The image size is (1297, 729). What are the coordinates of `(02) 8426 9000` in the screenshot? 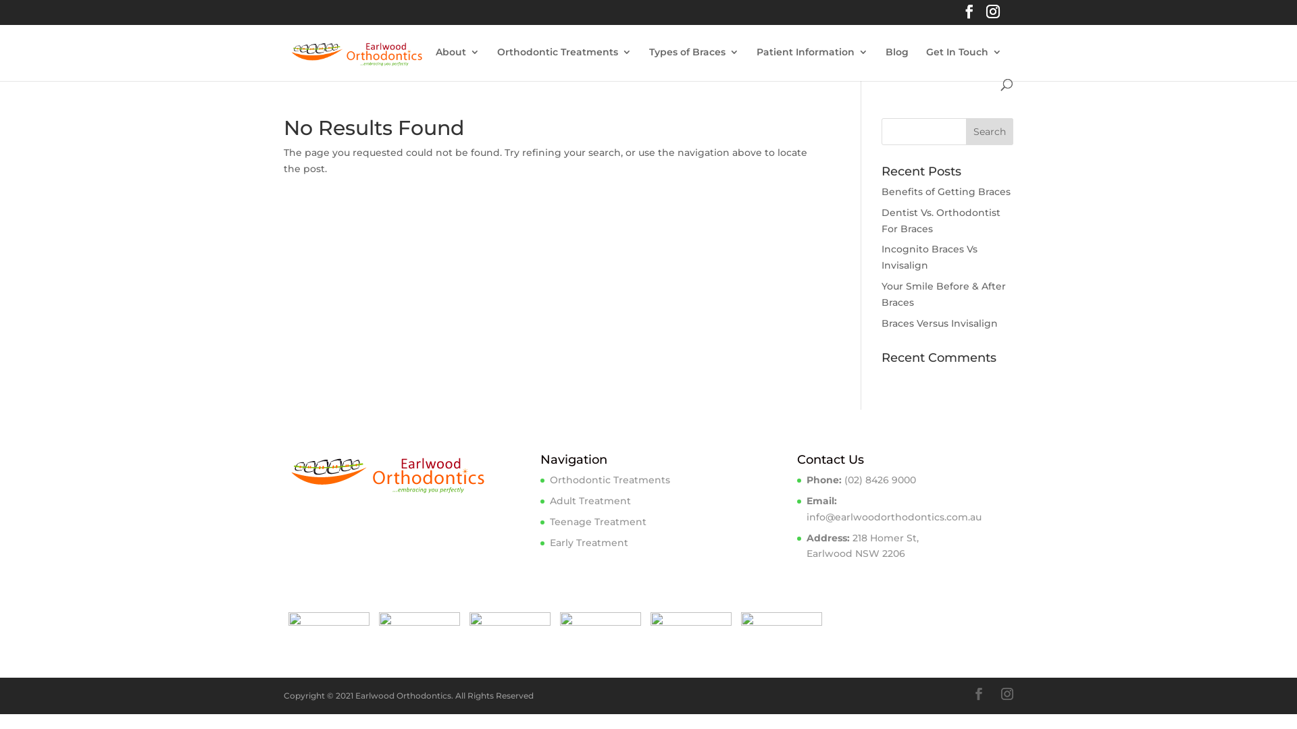 It's located at (880, 480).